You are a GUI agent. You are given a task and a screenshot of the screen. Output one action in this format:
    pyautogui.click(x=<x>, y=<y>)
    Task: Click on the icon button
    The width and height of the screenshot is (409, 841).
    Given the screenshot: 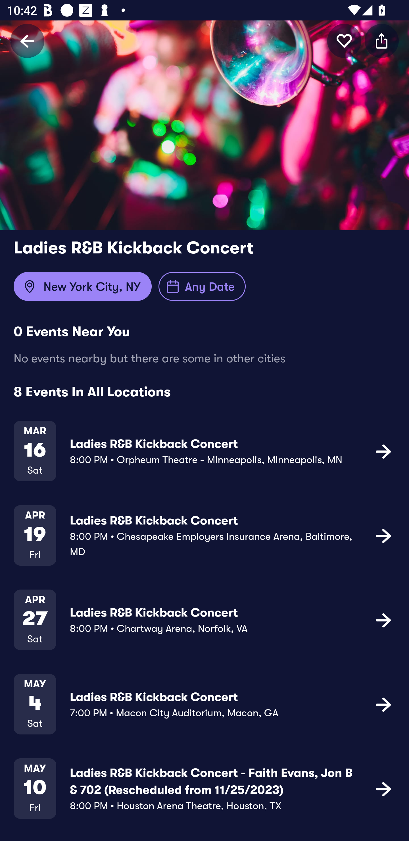 What is the action you would take?
    pyautogui.click(x=383, y=704)
    